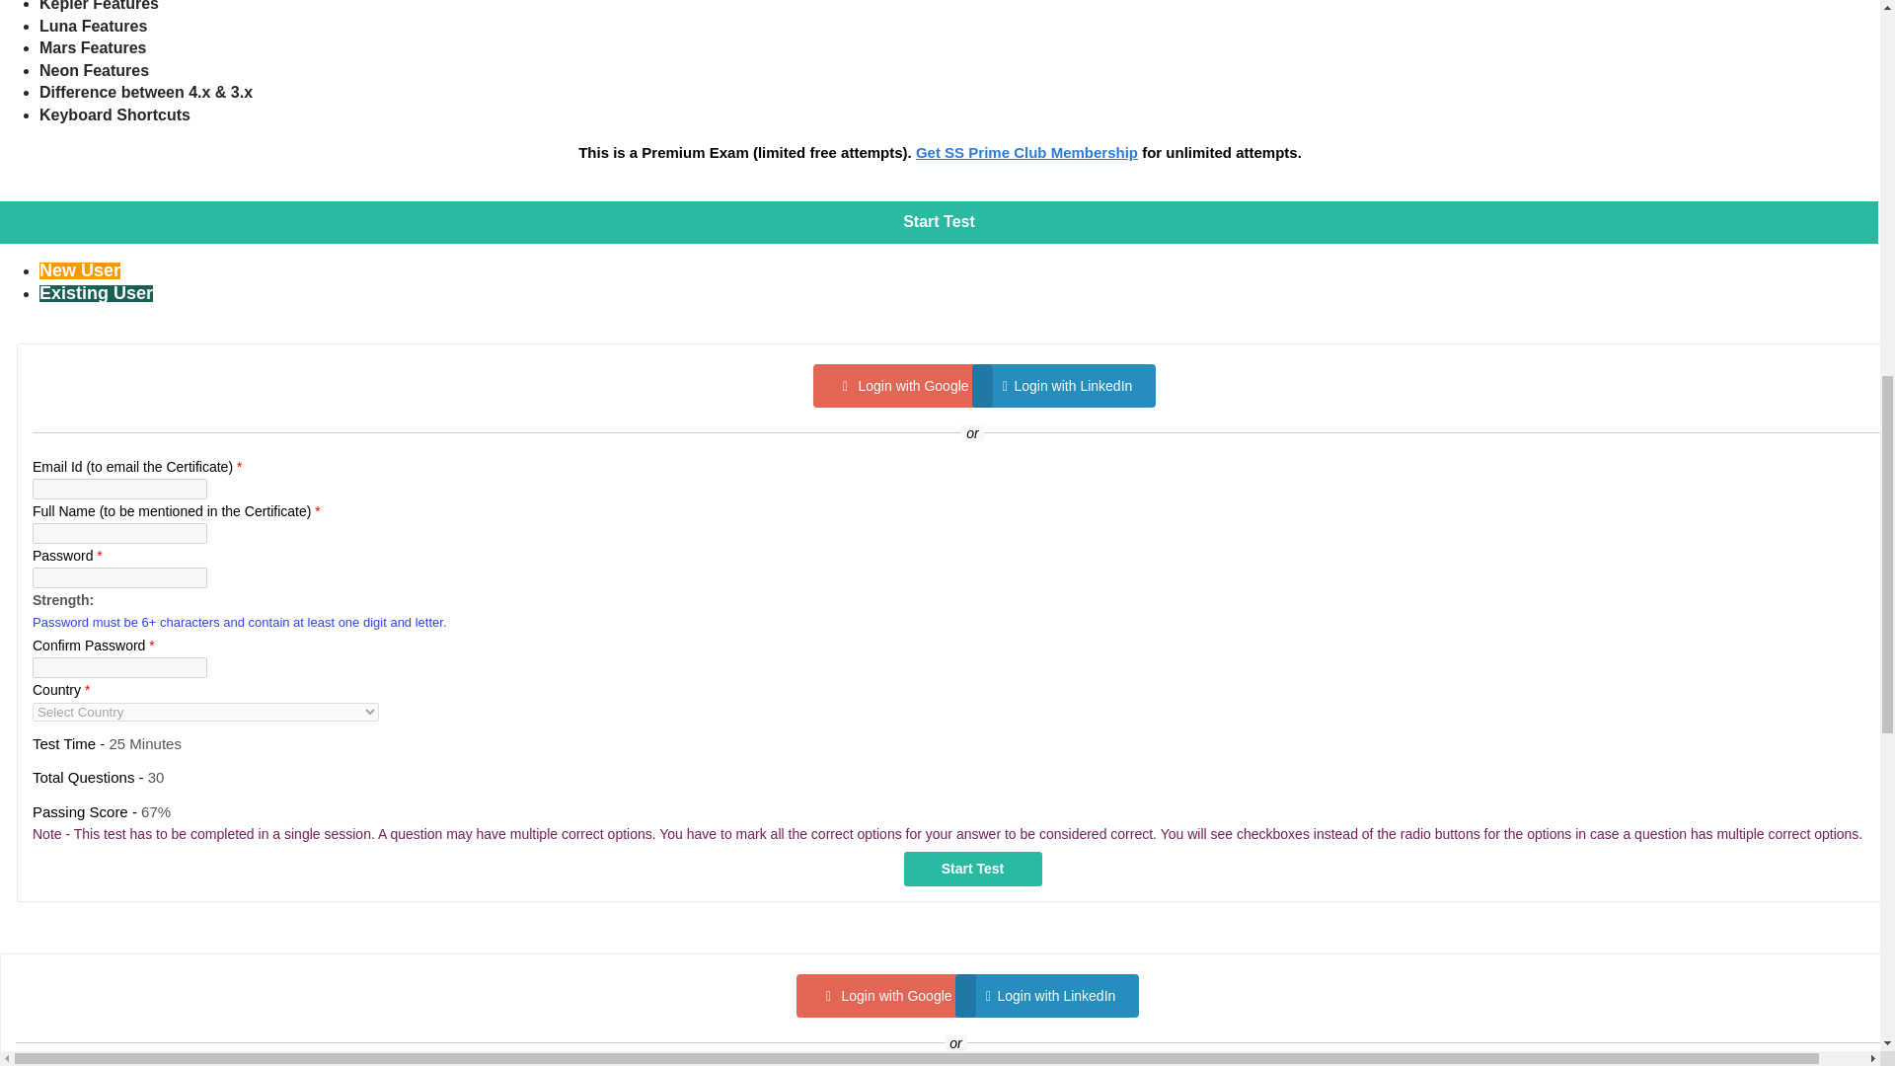 This screenshot has width=1895, height=1066. Describe the element at coordinates (902, 385) in the screenshot. I see `Login with Google` at that location.